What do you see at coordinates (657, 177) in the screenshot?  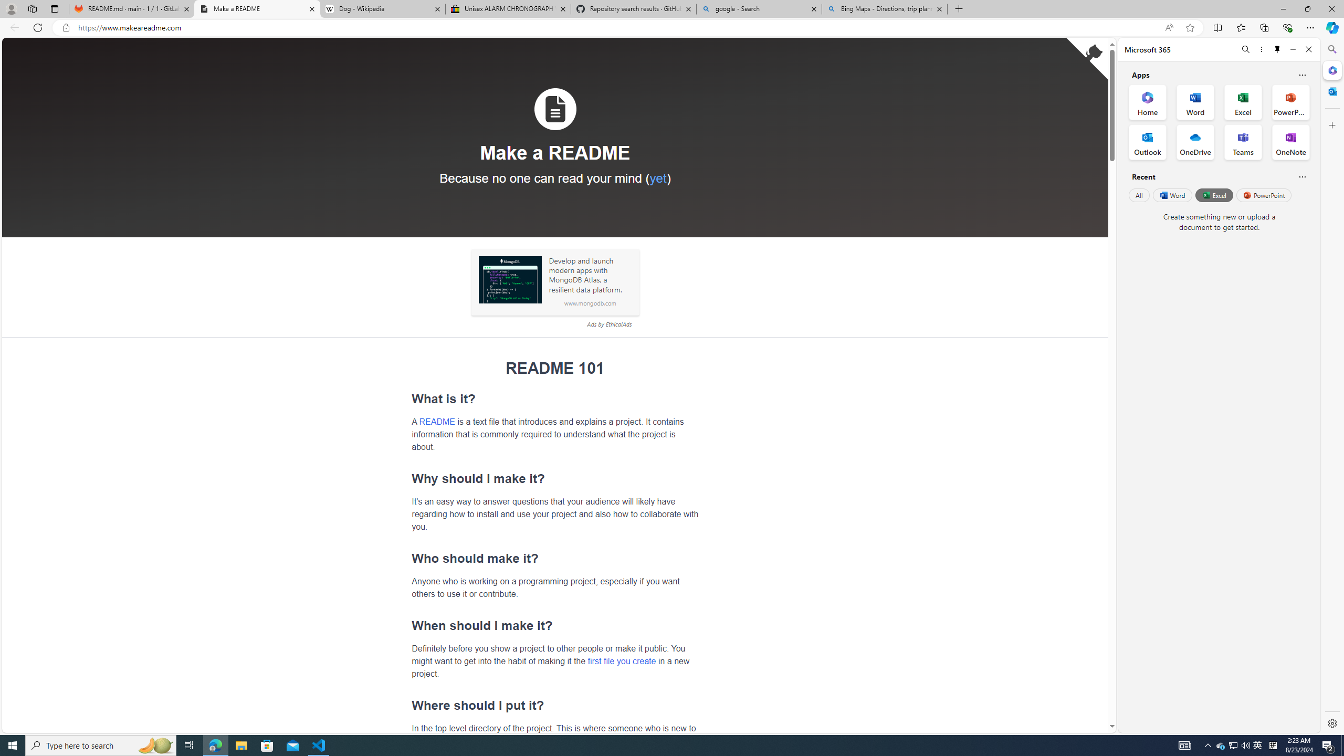 I see `yet` at bounding box center [657, 177].